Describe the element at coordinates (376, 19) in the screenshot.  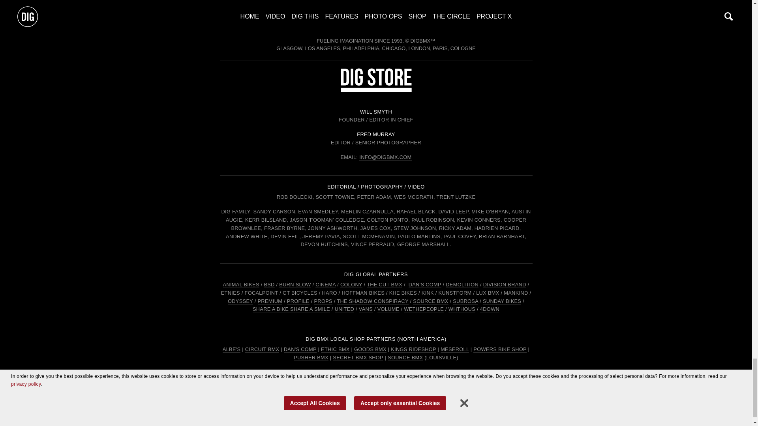
I see `To the top` at that location.